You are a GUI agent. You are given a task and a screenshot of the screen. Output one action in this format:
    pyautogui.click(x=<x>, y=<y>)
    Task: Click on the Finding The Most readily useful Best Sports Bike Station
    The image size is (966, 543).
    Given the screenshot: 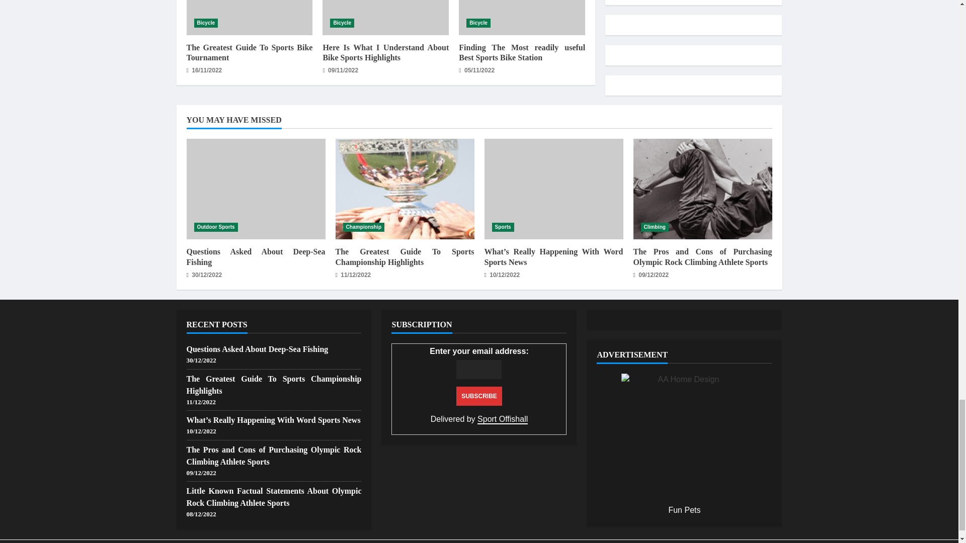 What is the action you would take?
    pyautogui.click(x=522, y=53)
    